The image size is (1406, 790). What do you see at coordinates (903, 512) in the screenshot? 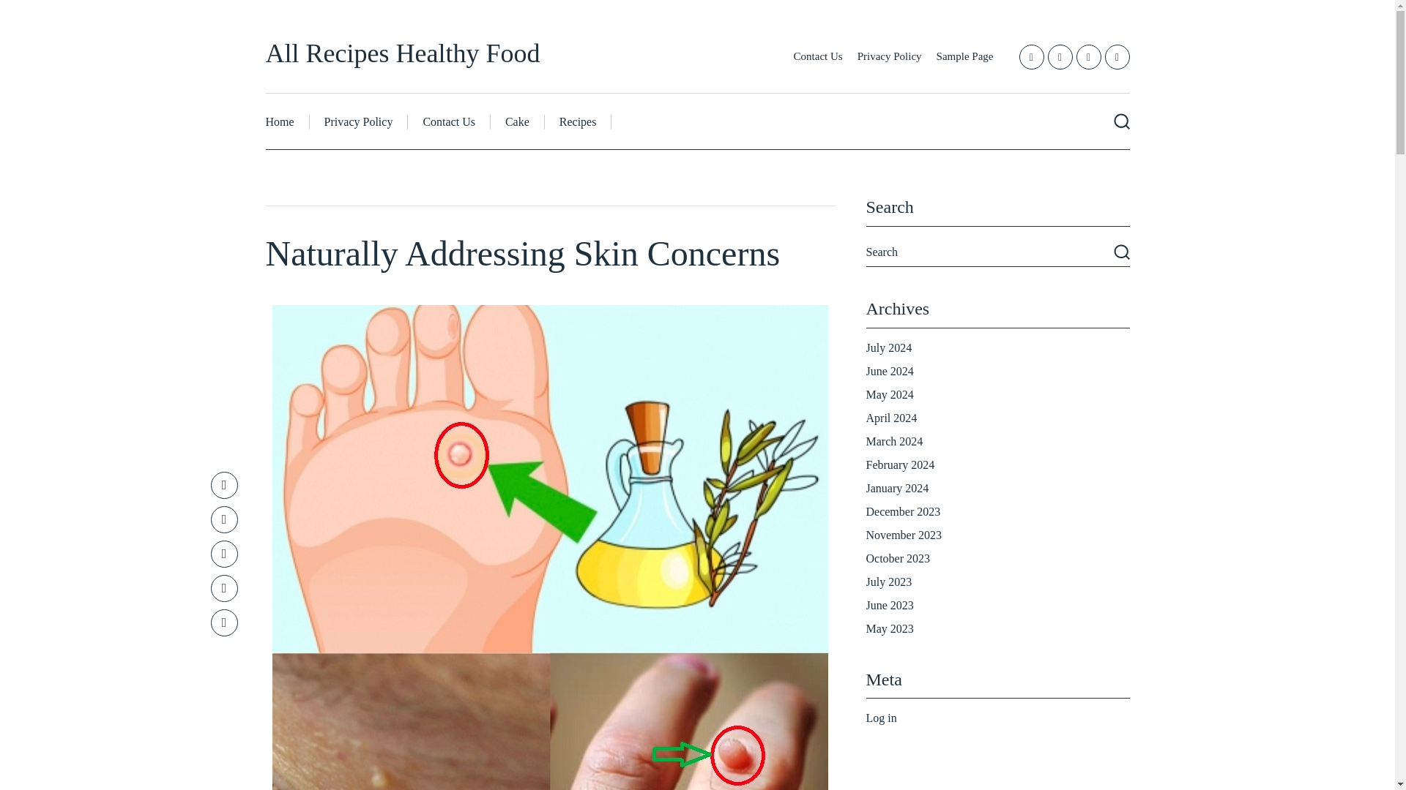
I see `December 2023` at bounding box center [903, 512].